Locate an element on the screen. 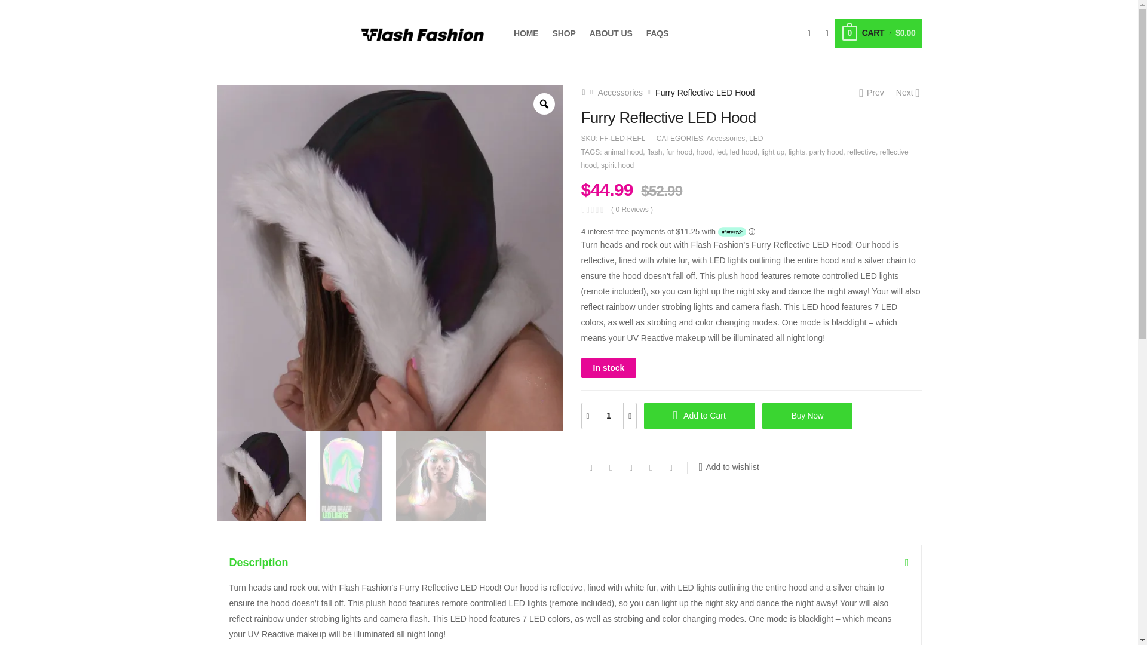 This screenshot has width=1147, height=645. led is located at coordinates (720, 152).